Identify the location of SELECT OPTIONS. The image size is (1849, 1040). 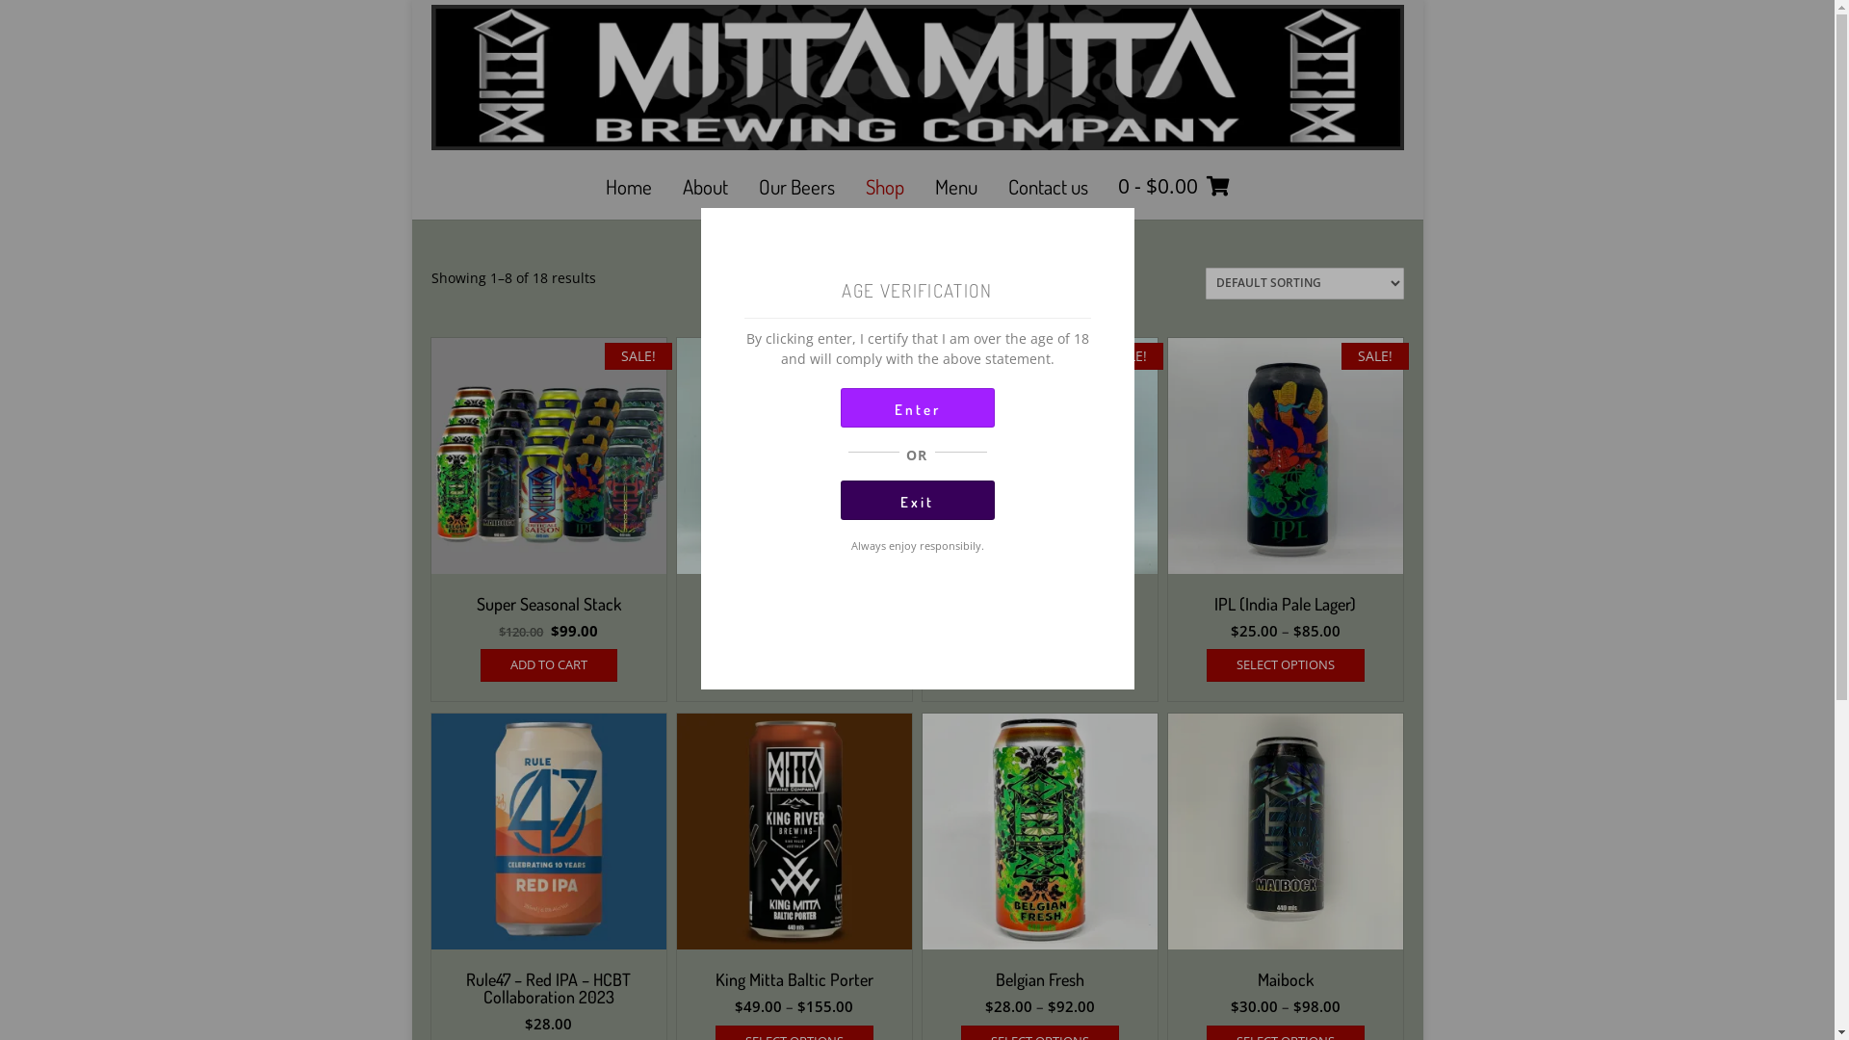
(1040, 665).